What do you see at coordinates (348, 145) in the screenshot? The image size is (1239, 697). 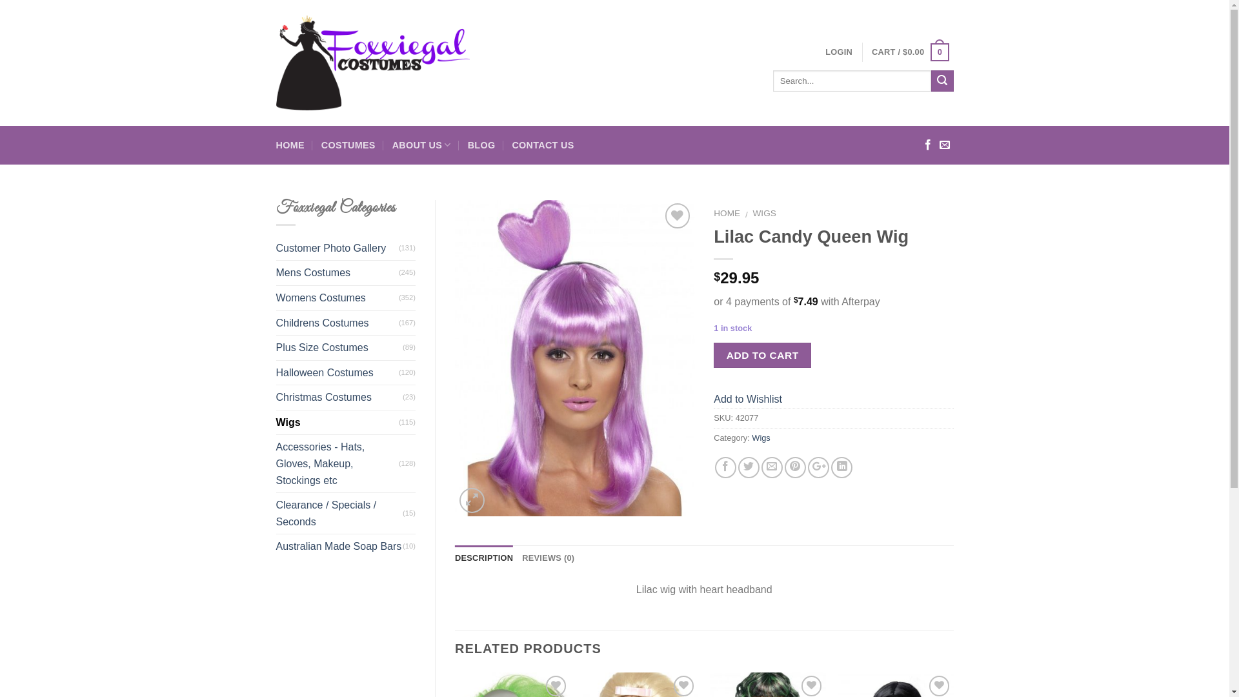 I see `COSTUMES` at bounding box center [348, 145].